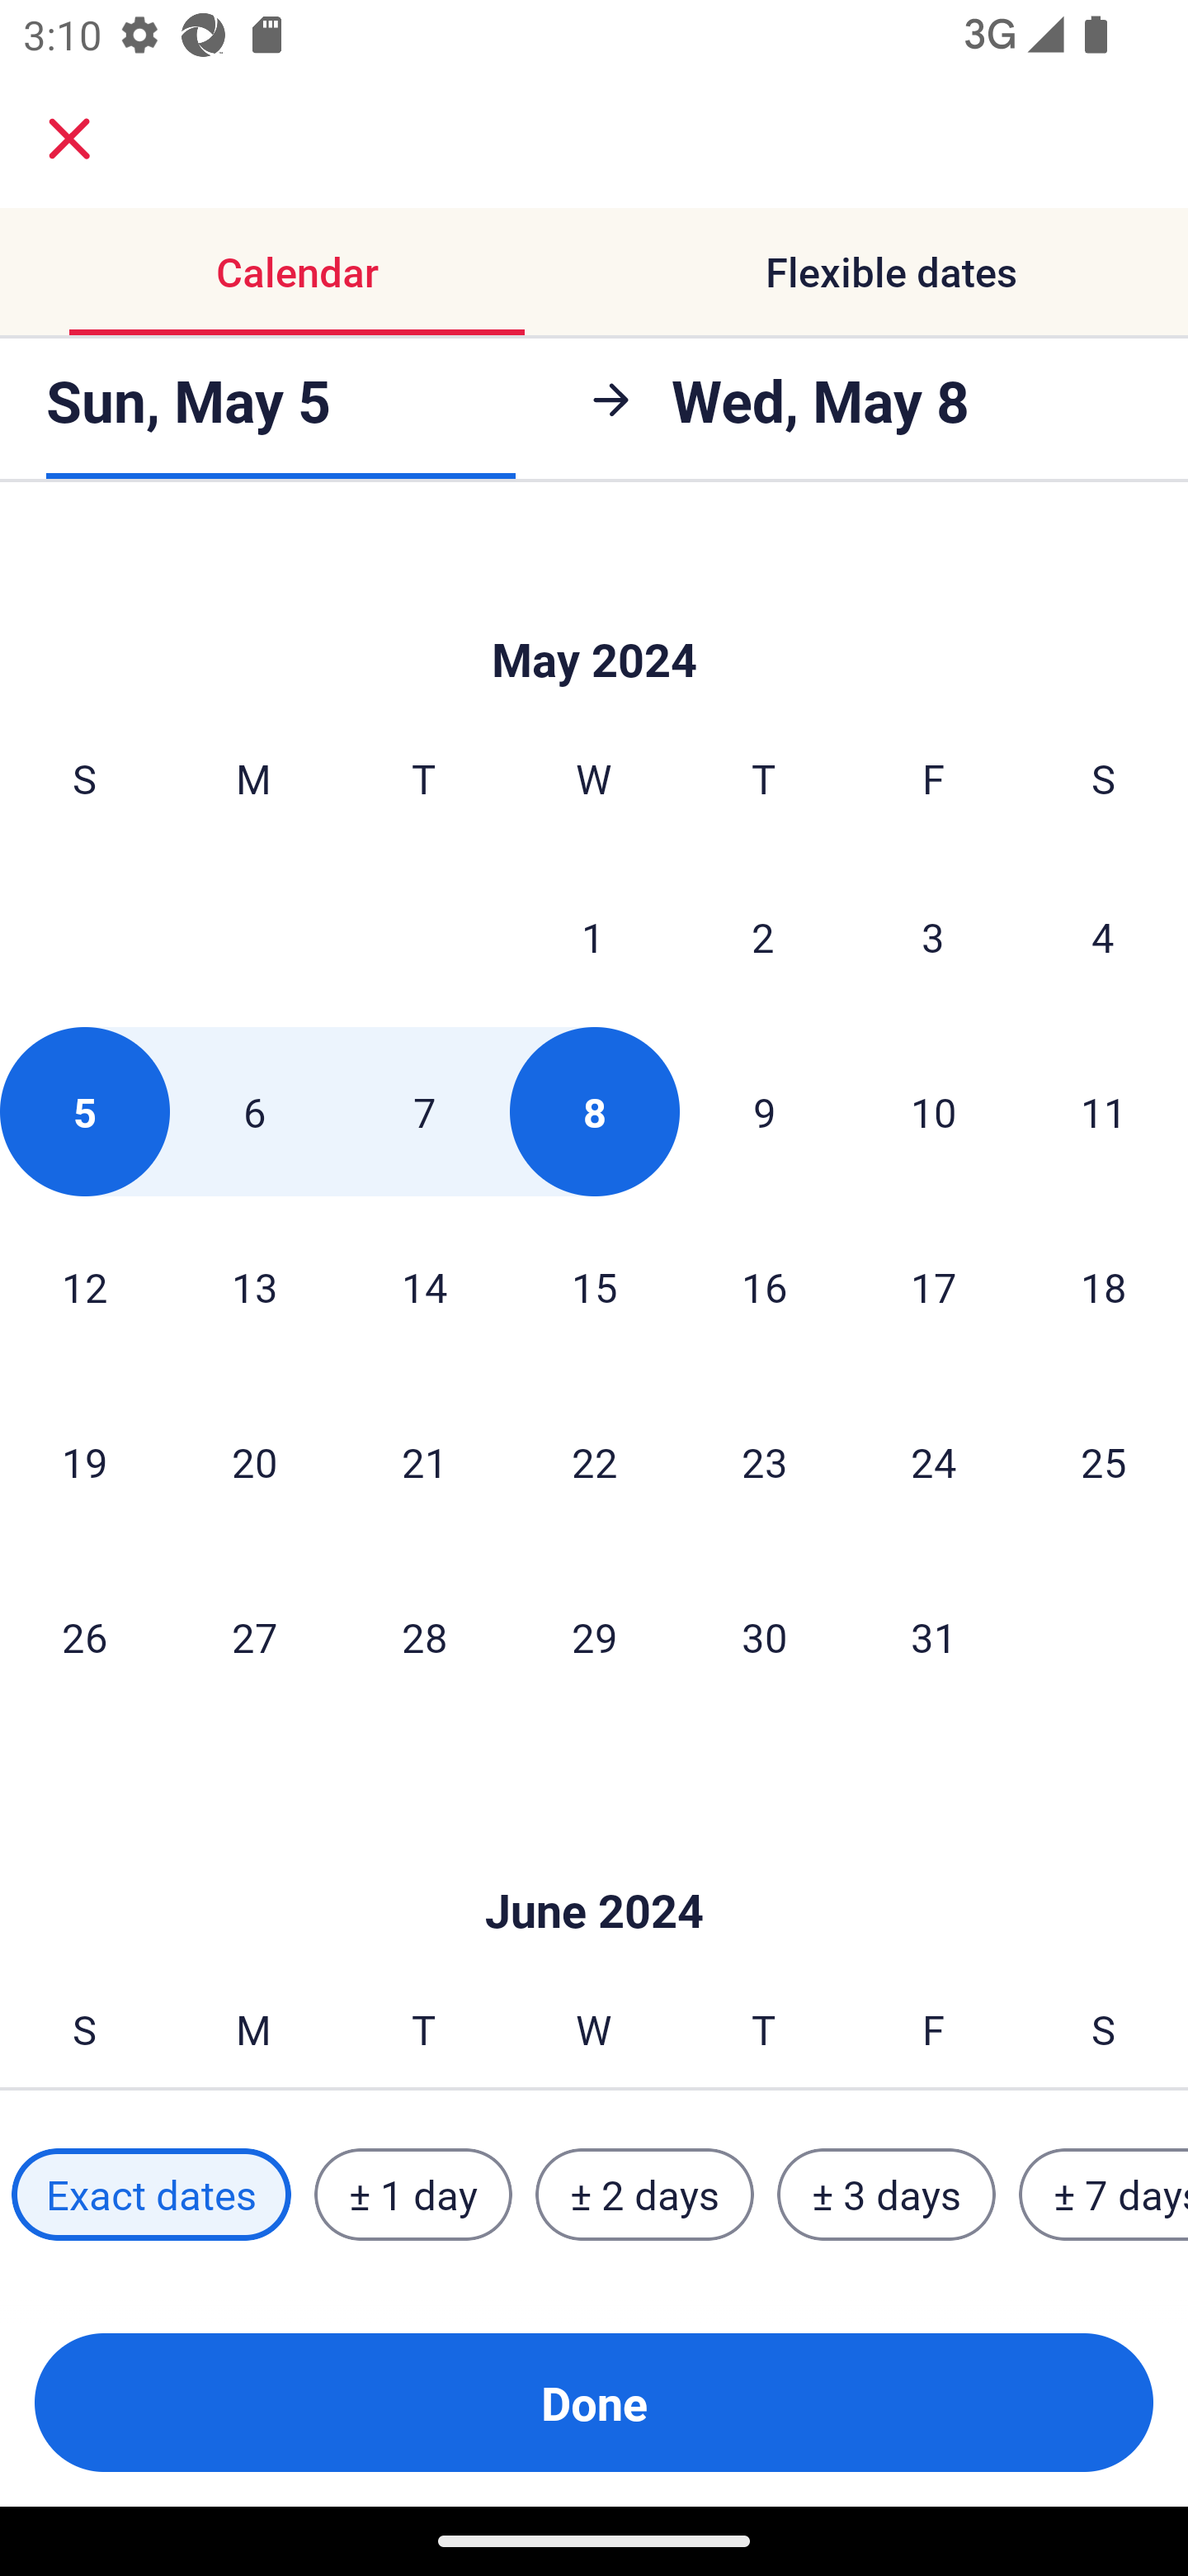  What do you see at coordinates (254, 1286) in the screenshot?
I see `13 Monday, May 13, 2024` at bounding box center [254, 1286].